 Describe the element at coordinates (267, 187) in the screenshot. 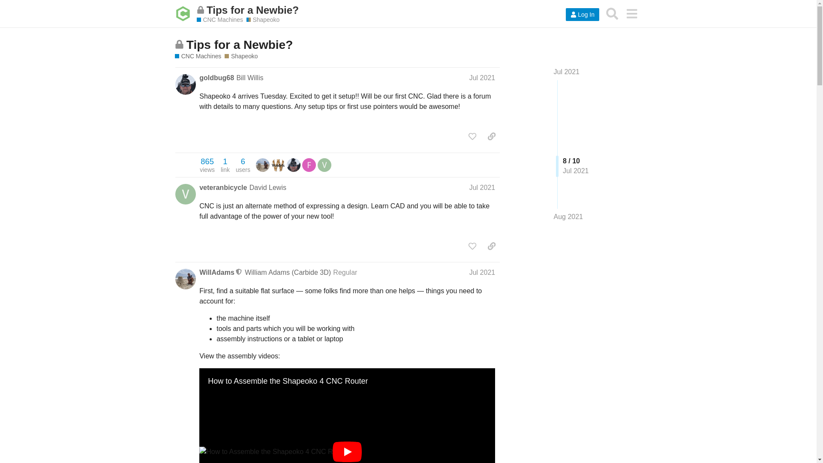

I see `David Lewis` at that location.